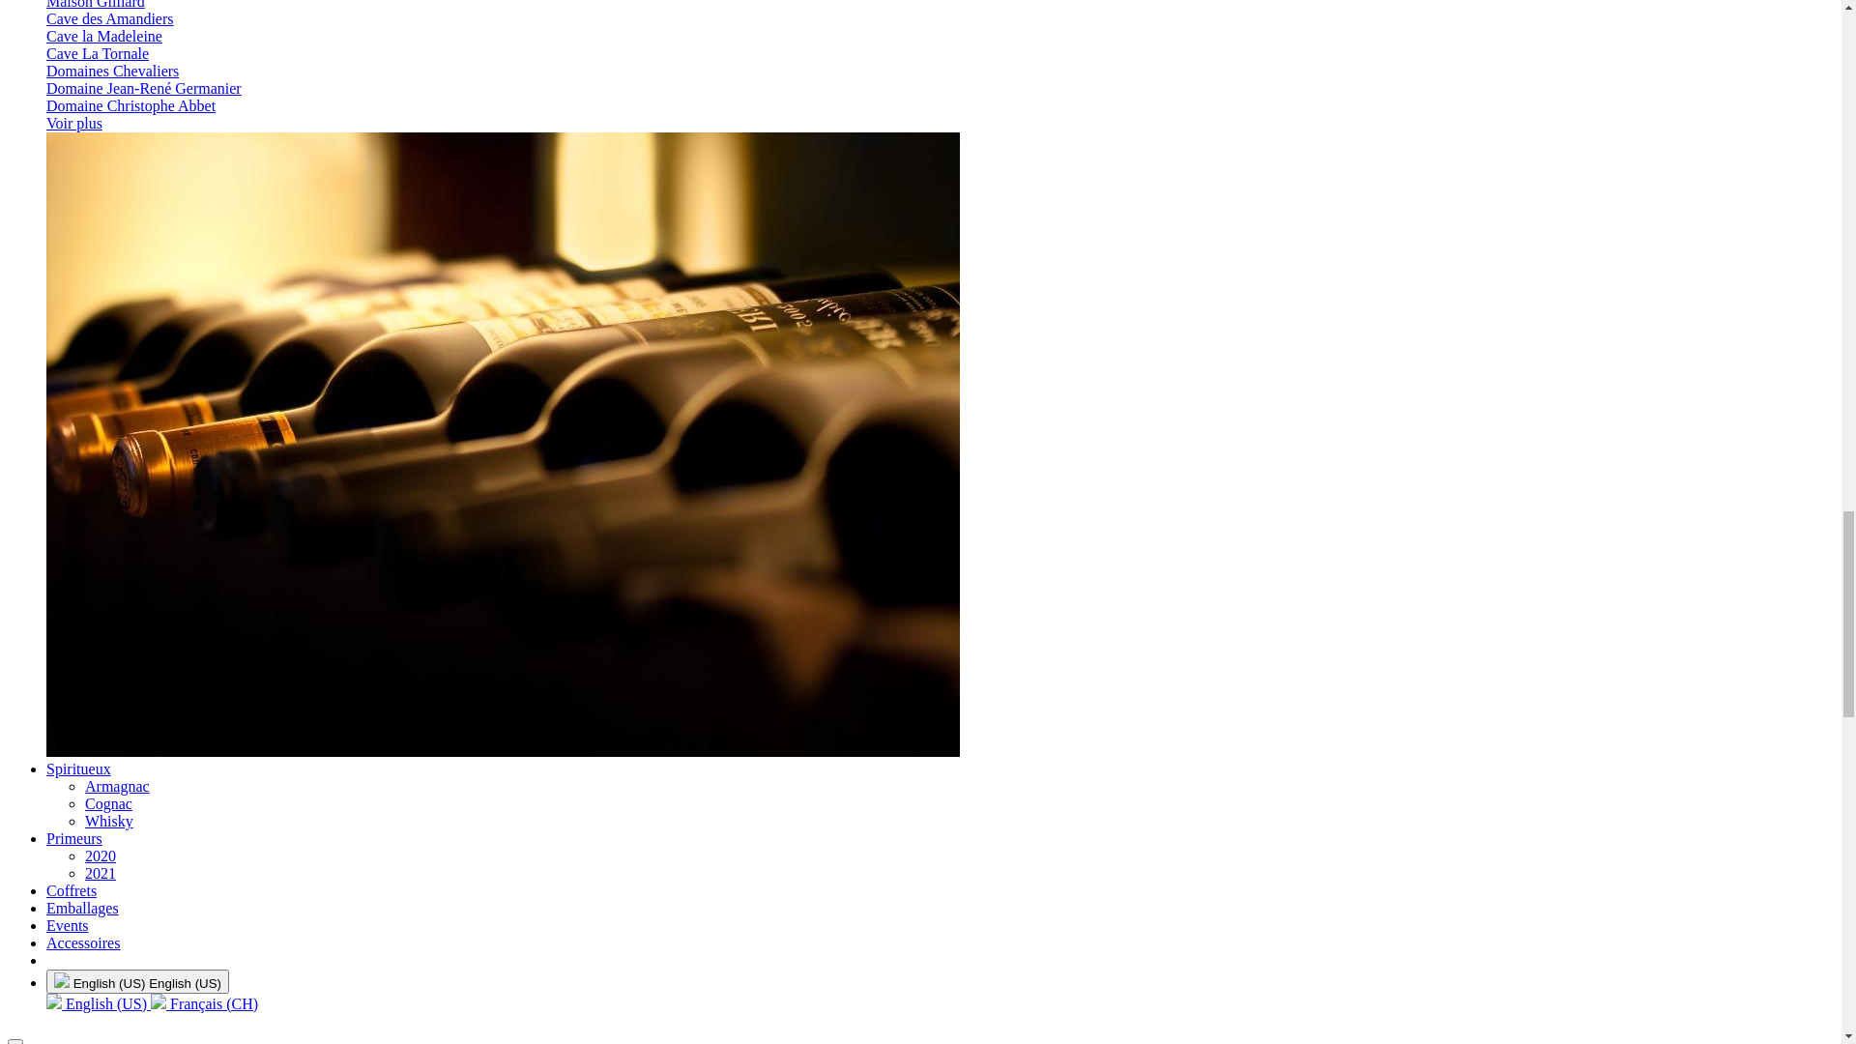 The height and width of the screenshot is (1044, 1856). Describe the element at coordinates (68, 611) in the screenshot. I see `Gosset` at that location.